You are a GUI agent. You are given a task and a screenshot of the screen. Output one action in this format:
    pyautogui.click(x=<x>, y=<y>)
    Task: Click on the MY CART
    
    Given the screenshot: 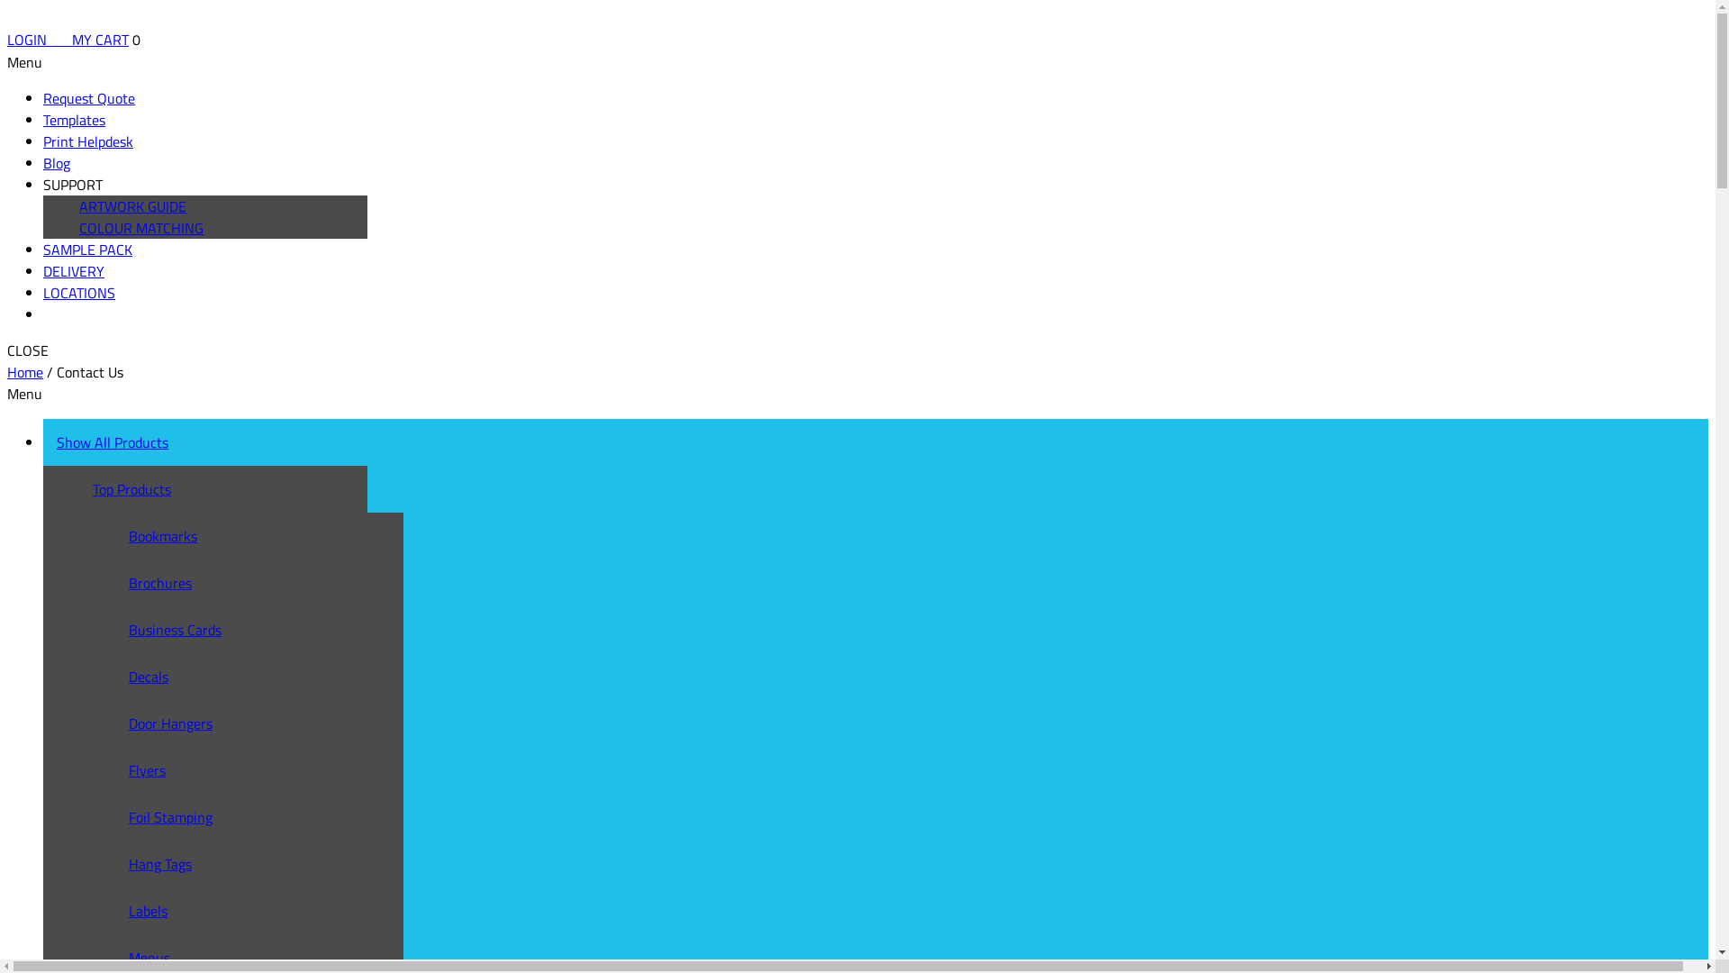 What is the action you would take?
    pyautogui.click(x=101, y=40)
    